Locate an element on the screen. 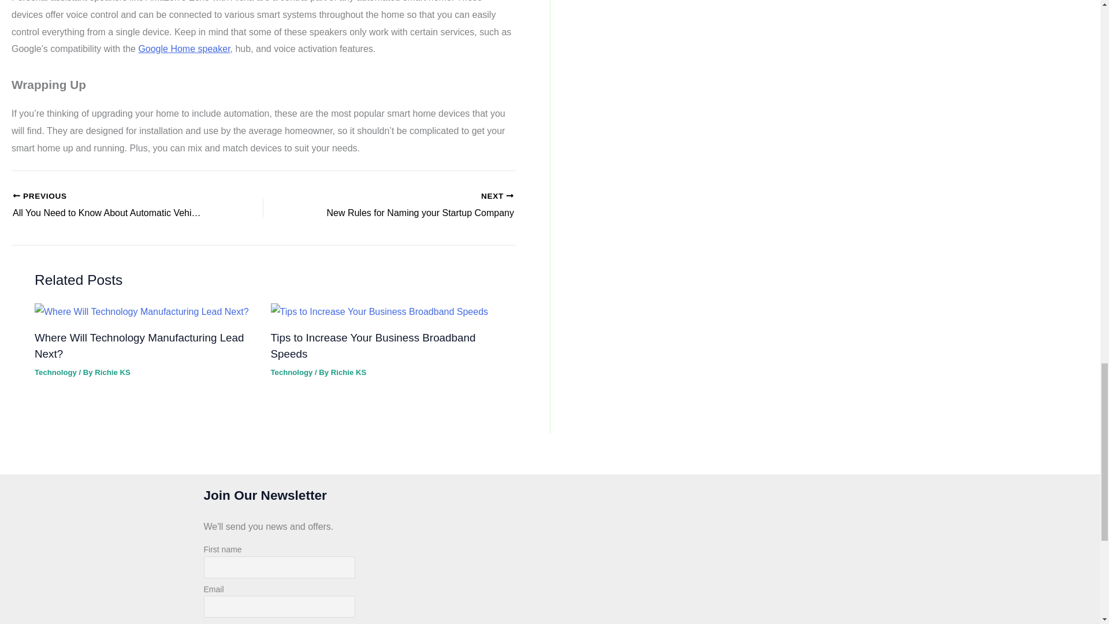  New Rules for Naming your Startup Company is located at coordinates (414, 206).